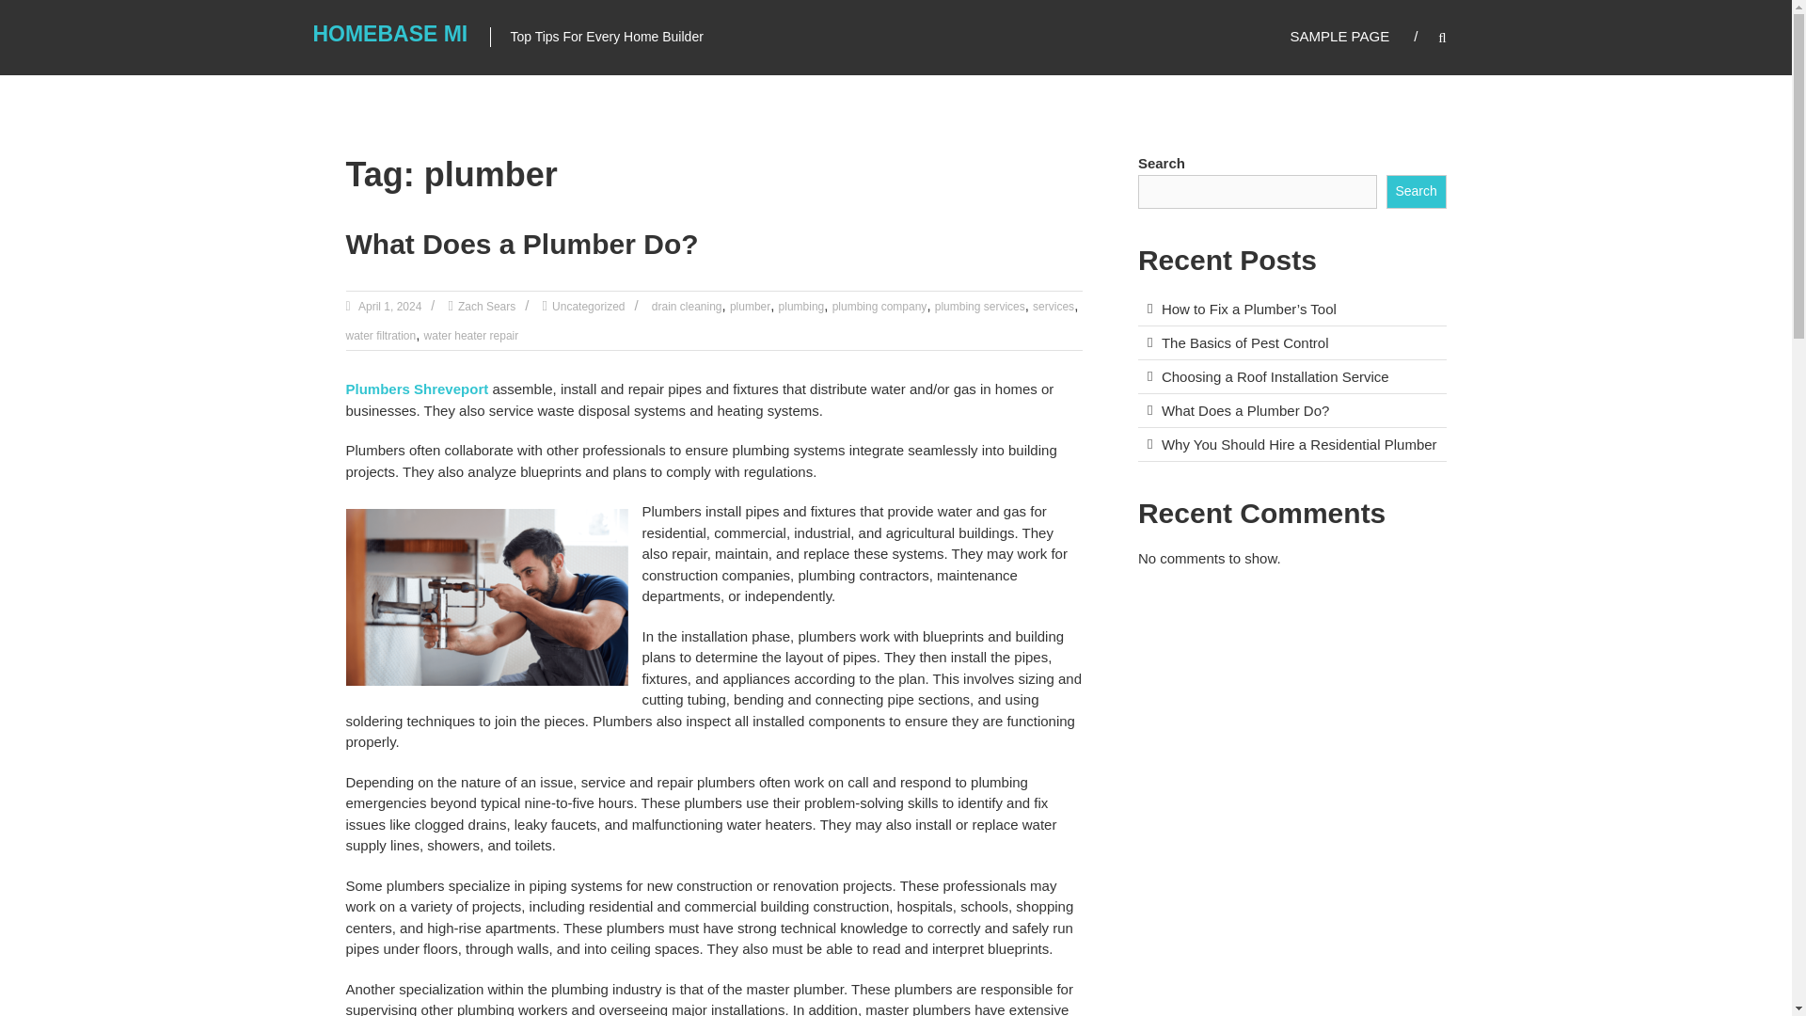 The width and height of the screenshot is (1806, 1016). I want to click on plumbing, so click(801, 306).